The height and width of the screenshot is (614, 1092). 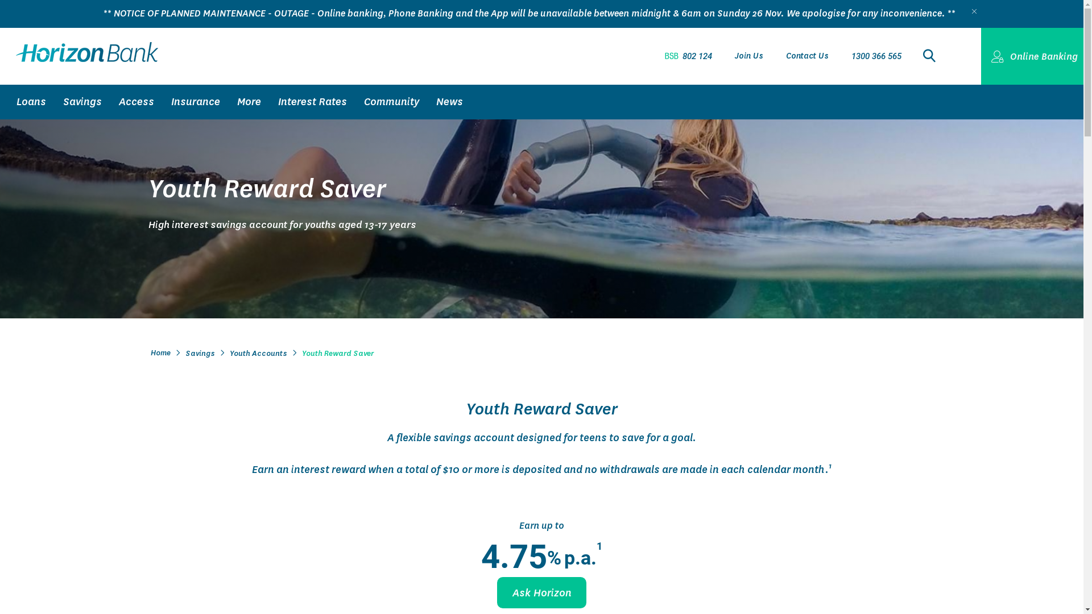 I want to click on Insurance, so click(x=196, y=102).